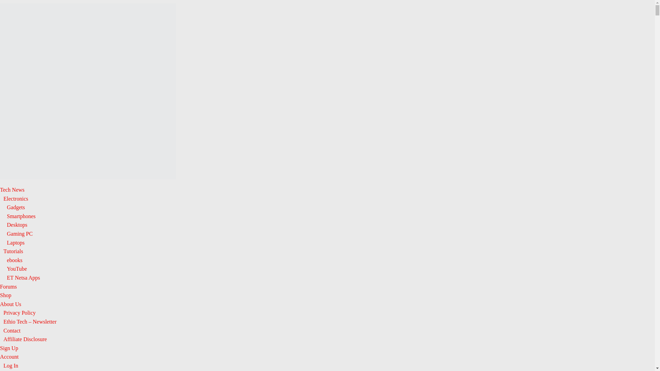 The height and width of the screenshot is (371, 660). I want to click on Gaming PC, so click(19, 234).